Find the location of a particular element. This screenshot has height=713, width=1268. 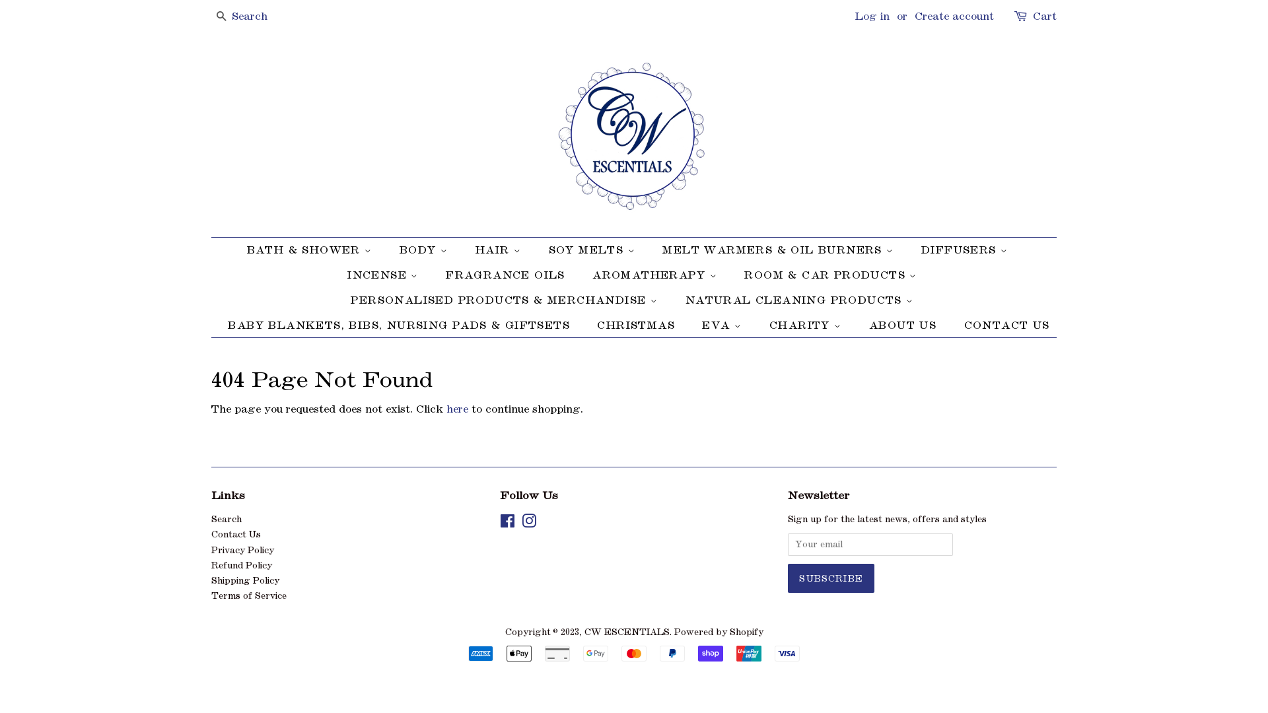

CW ESCENTIALS is located at coordinates (626, 632).